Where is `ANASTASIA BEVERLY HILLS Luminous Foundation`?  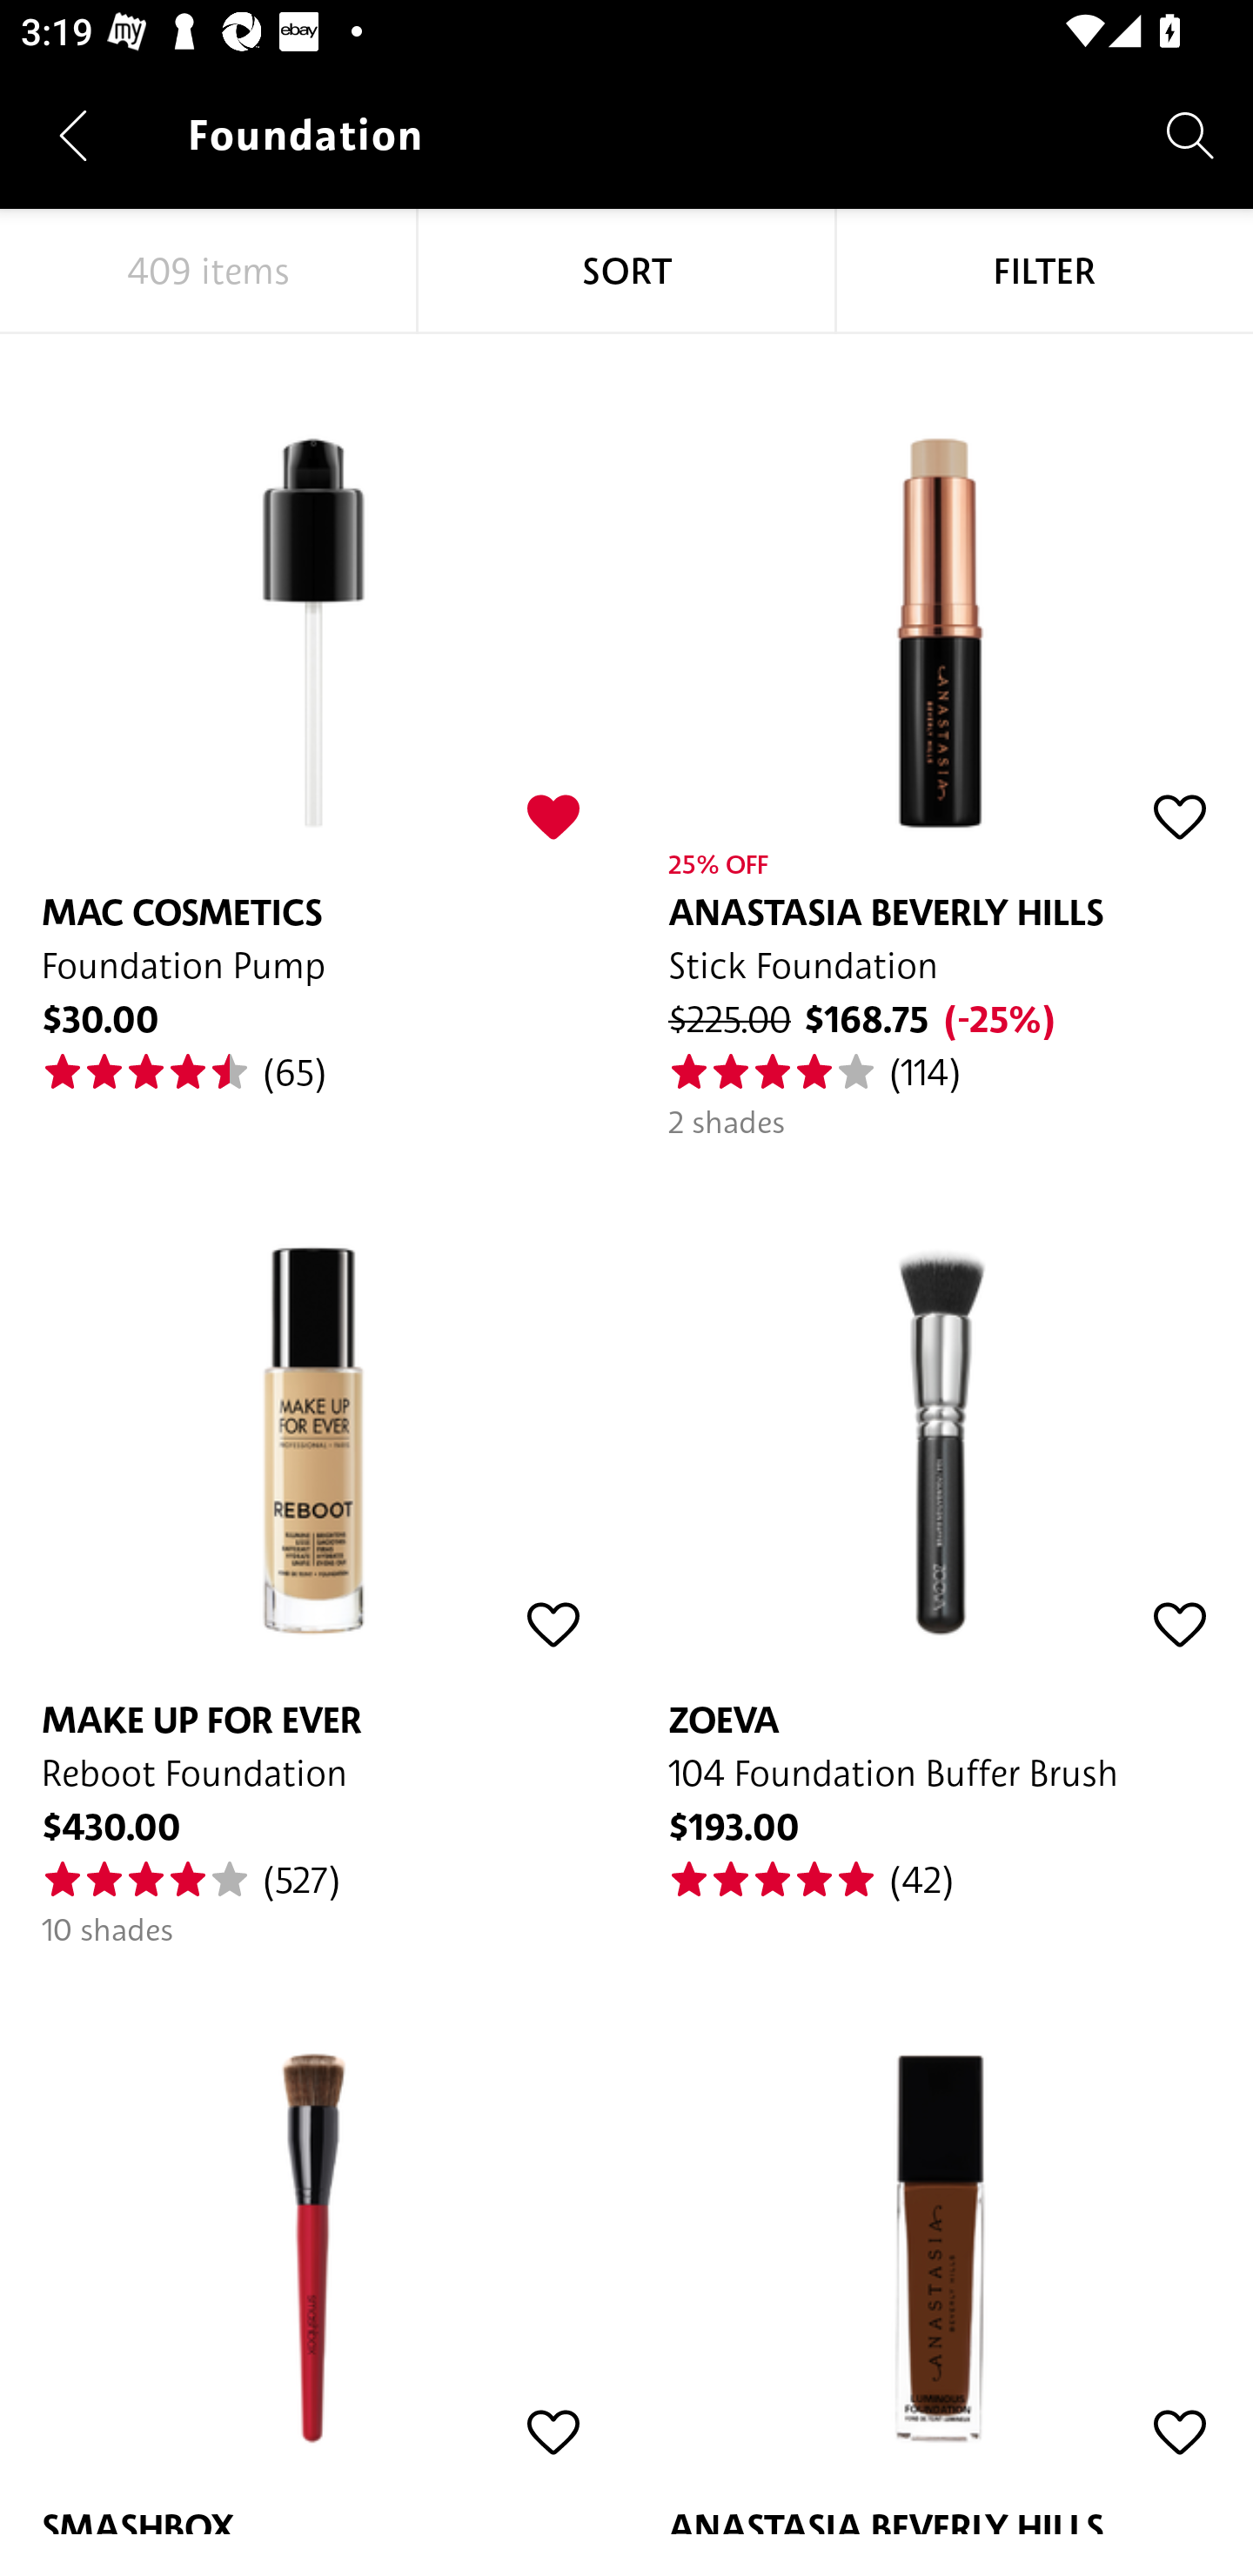
ANASTASIA BEVERLY HILLS Luminous Foundation is located at coordinates (940, 2242).